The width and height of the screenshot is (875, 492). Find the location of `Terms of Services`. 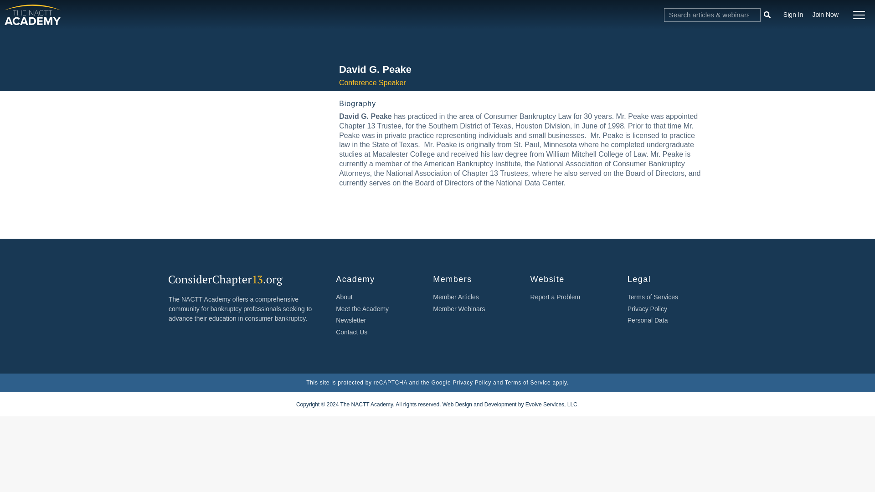

Terms of Services is located at coordinates (666, 297).